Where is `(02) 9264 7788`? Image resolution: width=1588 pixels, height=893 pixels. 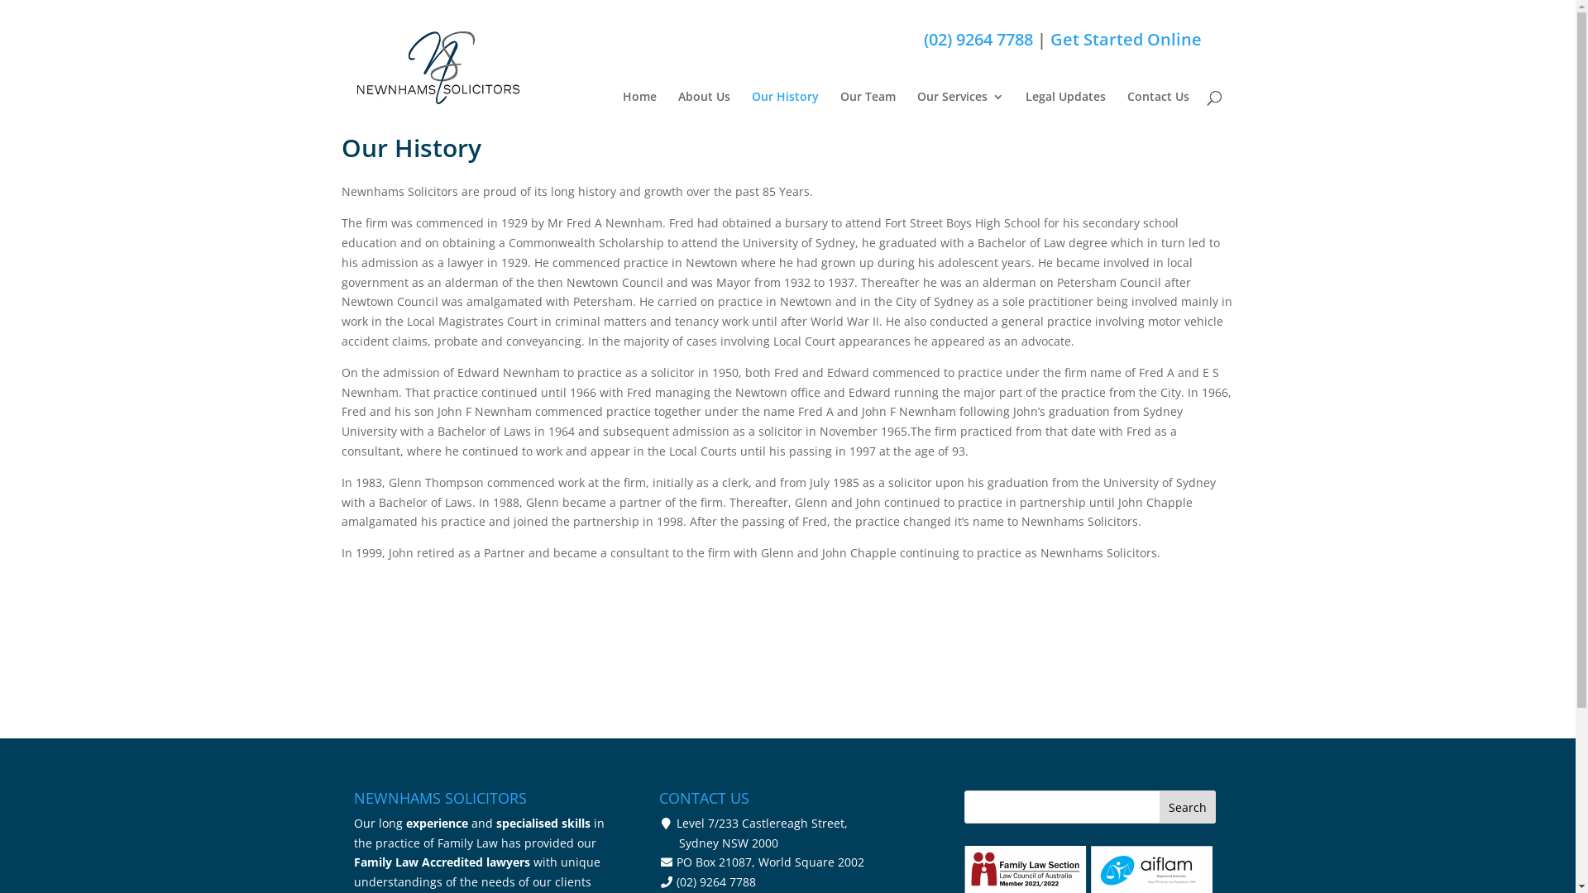 (02) 9264 7788 is located at coordinates (978, 40).